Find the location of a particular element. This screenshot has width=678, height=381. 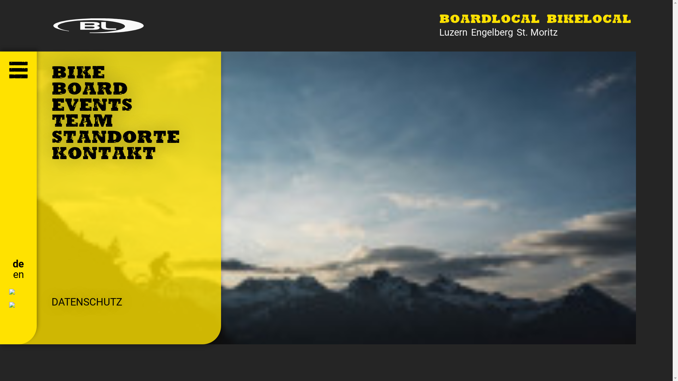

BOARD is located at coordinates (90, 90).